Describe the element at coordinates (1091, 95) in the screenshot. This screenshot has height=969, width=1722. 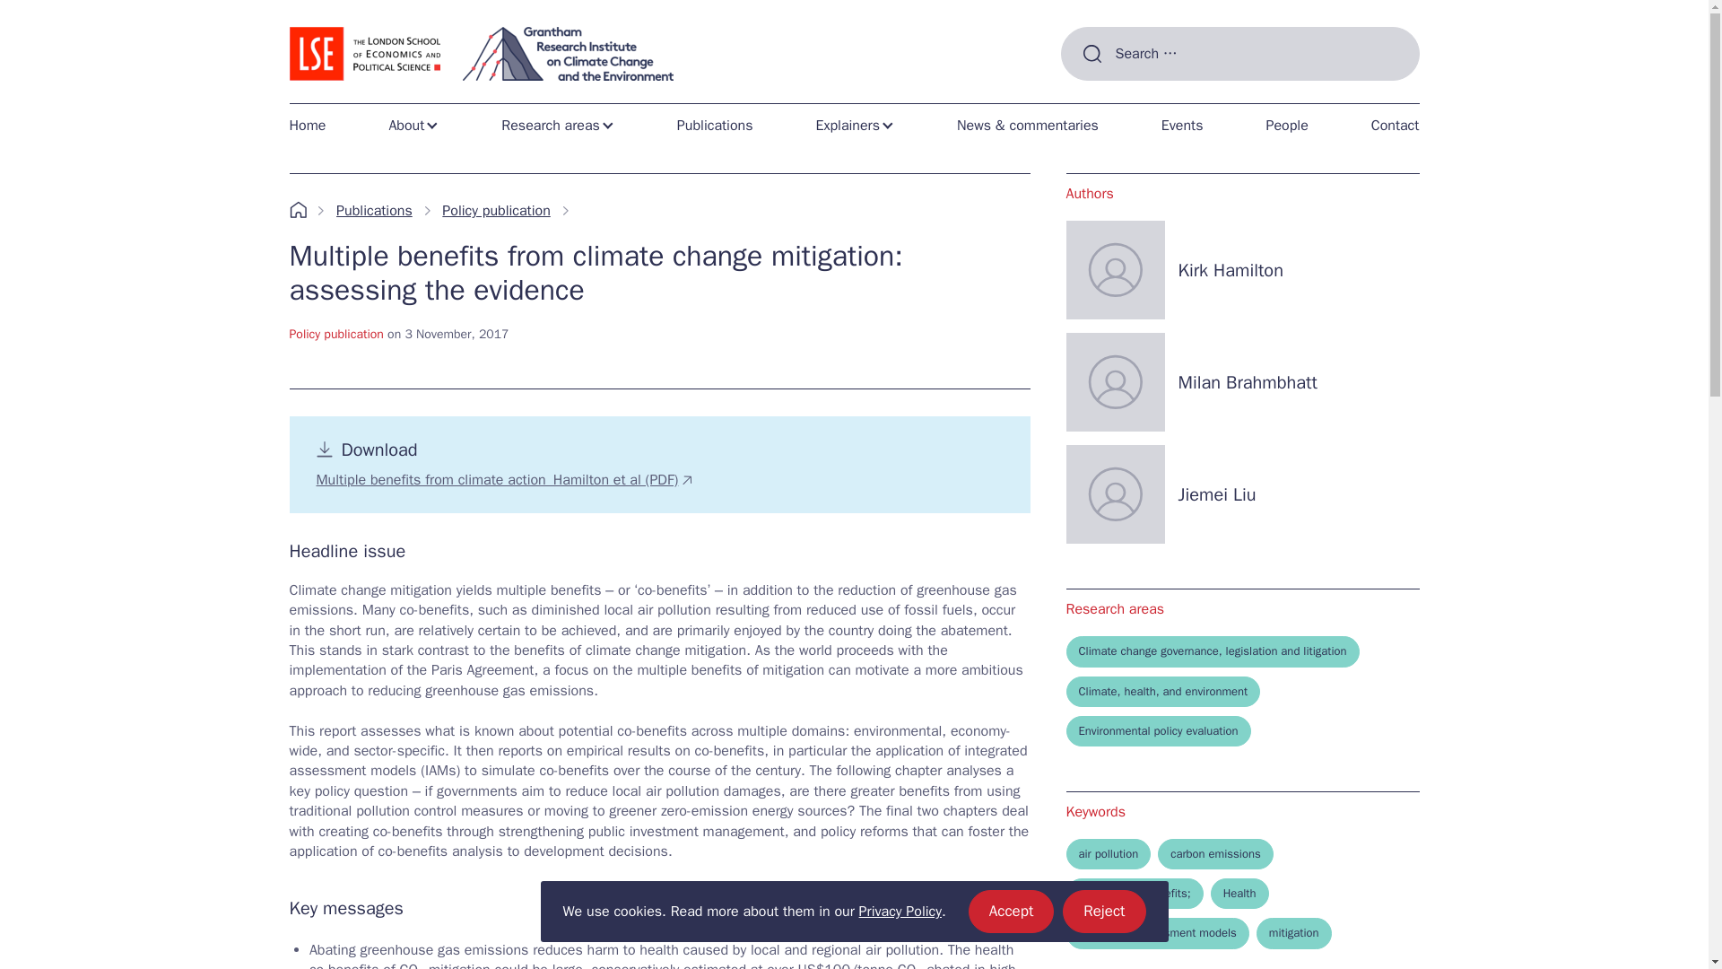
I see `Search` at that location.